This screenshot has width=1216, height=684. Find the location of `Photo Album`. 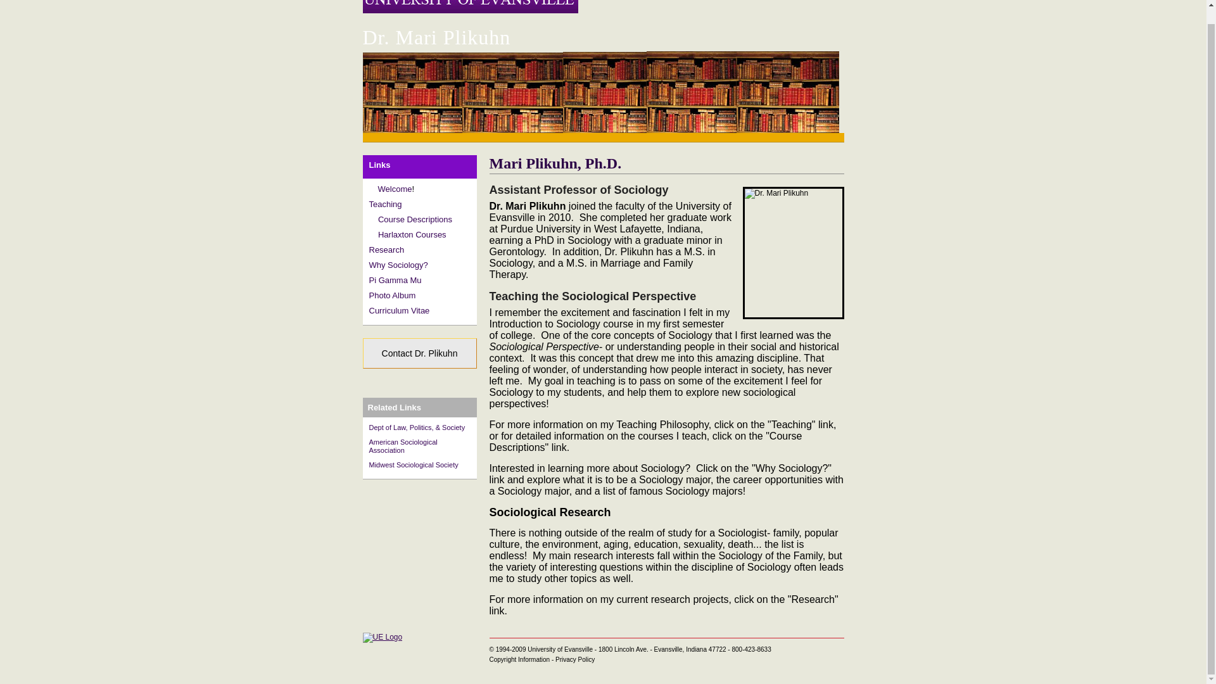

Photo Album is located at coordinates (391, 295).